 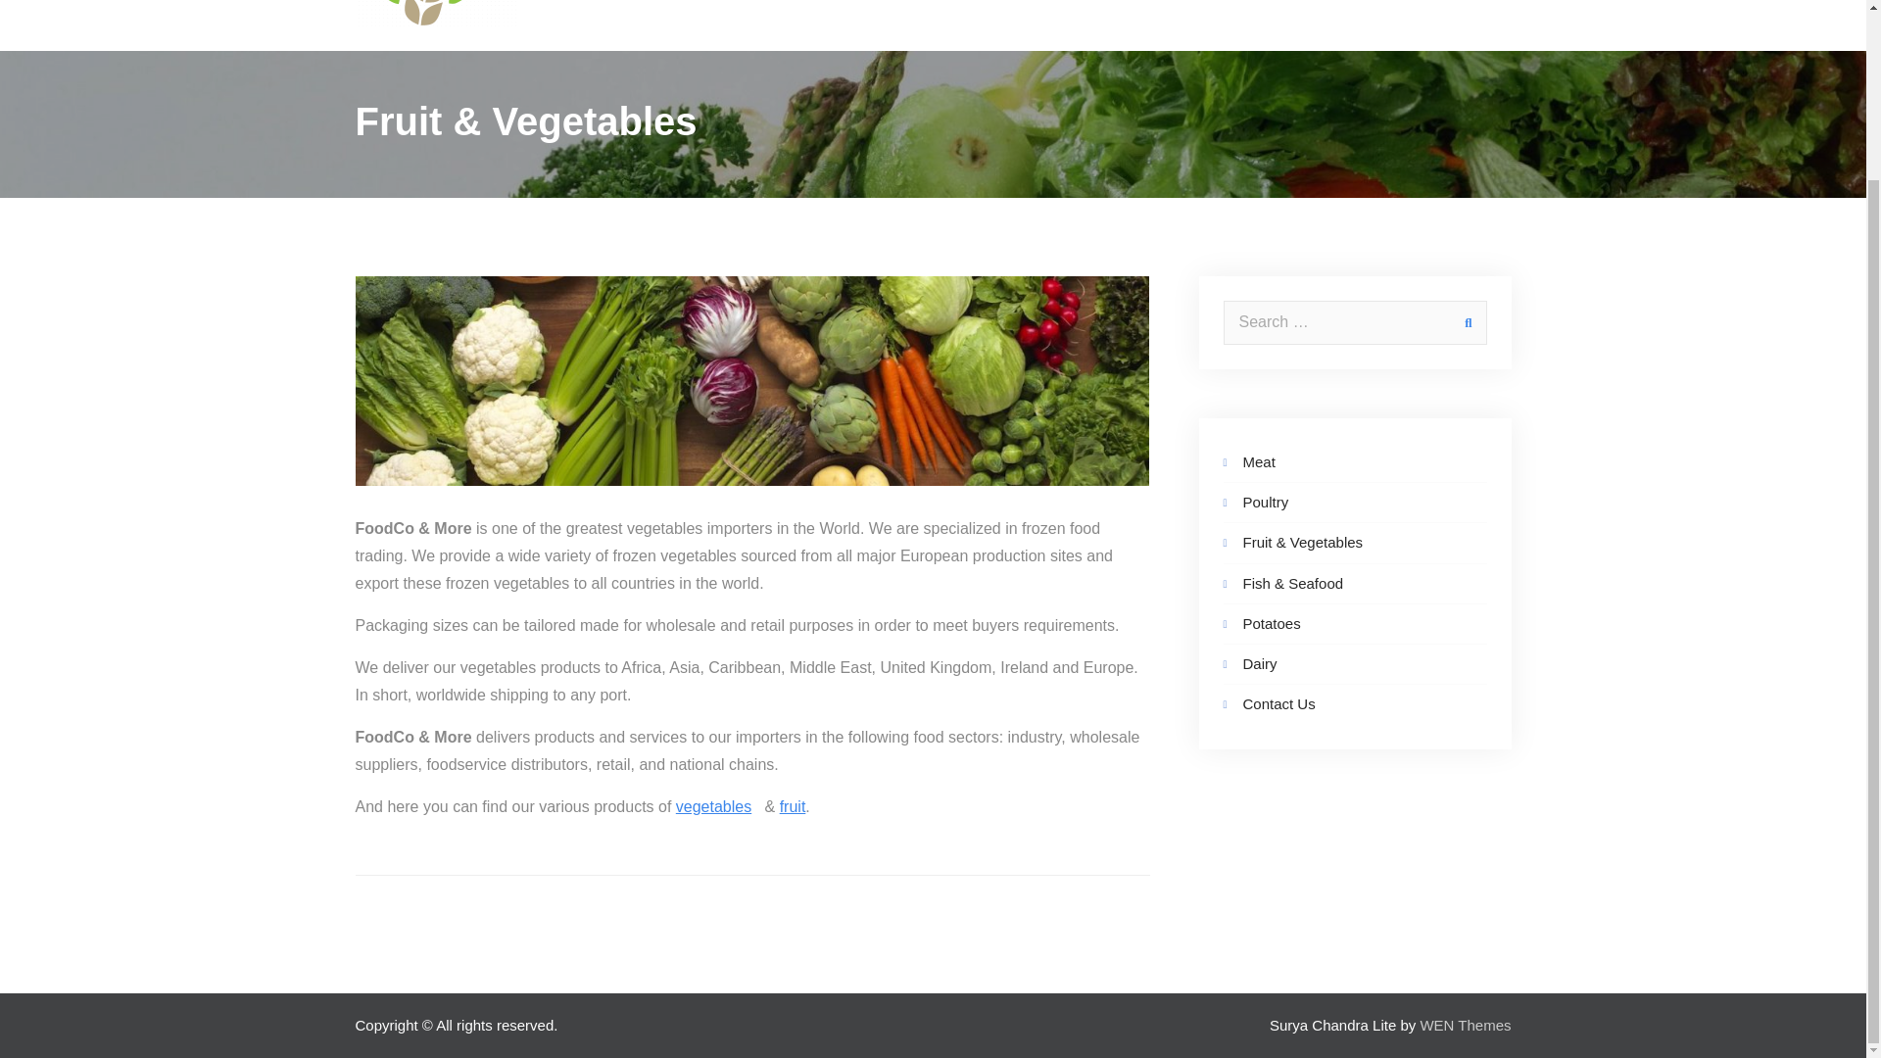 I want to click on vegetables, so click(x=713, y=806).